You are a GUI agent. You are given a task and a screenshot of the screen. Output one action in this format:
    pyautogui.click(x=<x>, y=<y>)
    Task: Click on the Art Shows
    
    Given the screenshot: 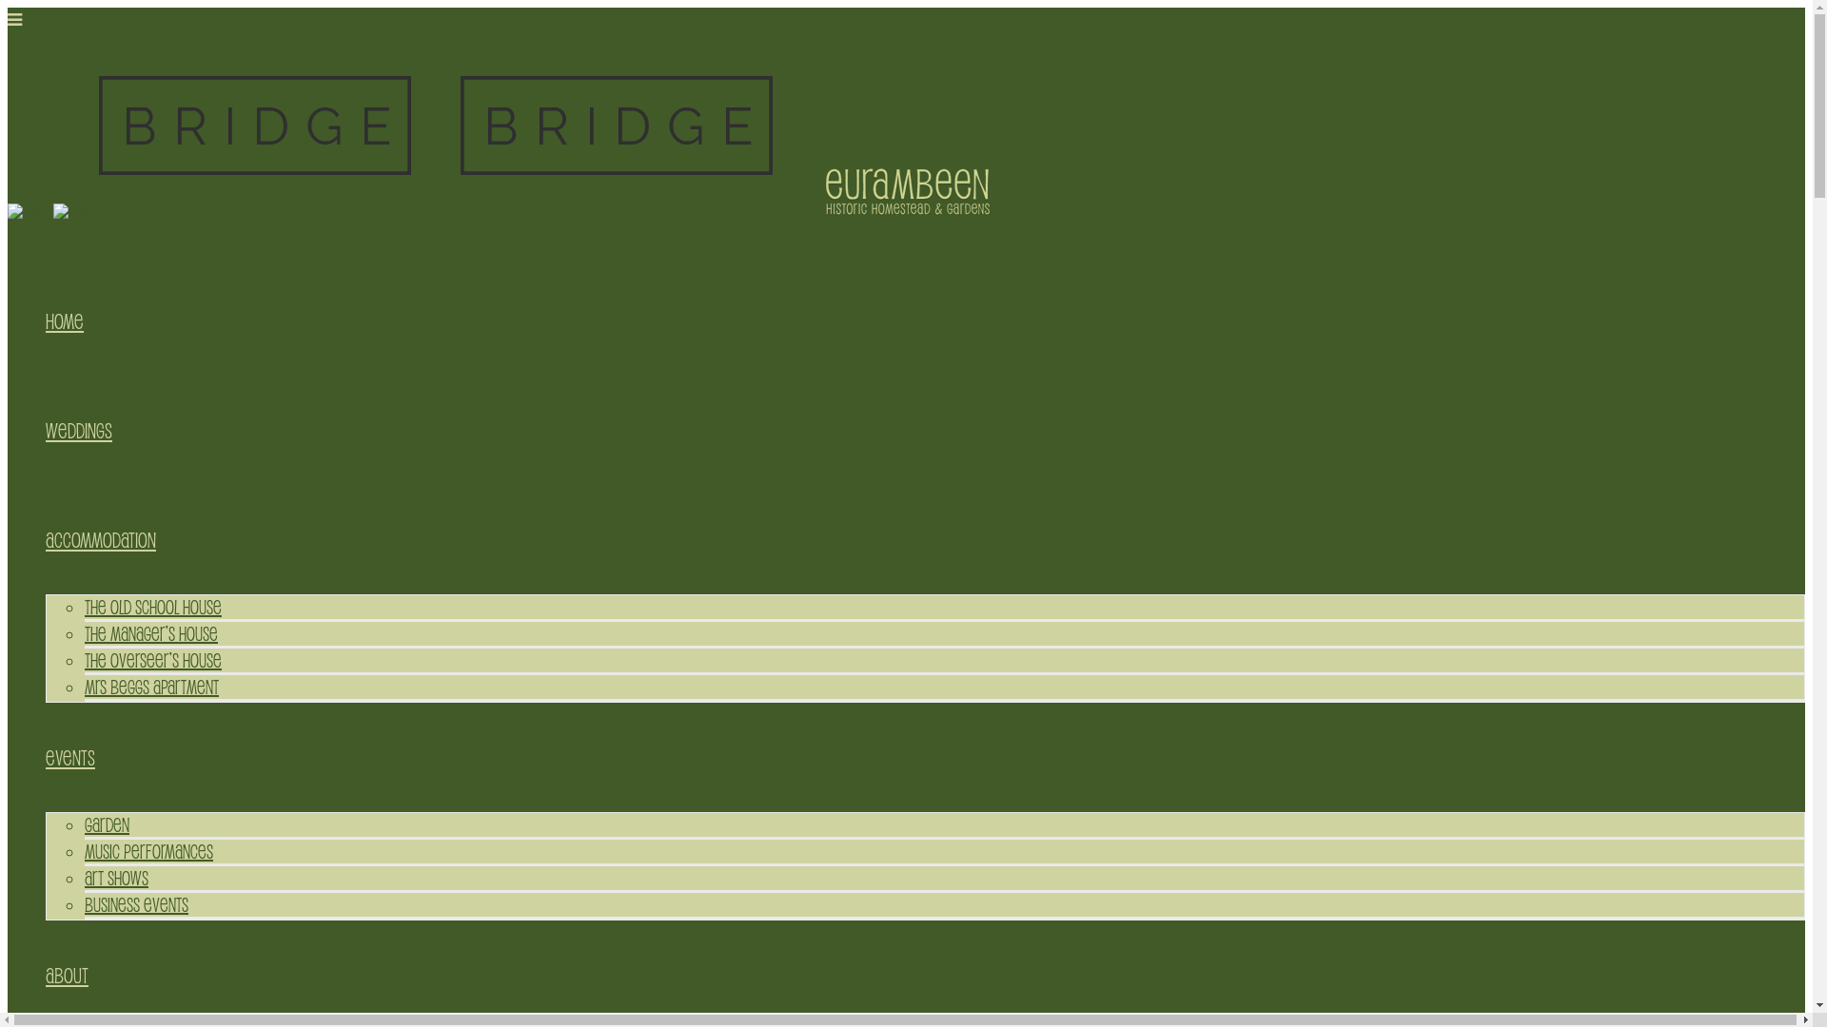 What is the action you would take?
    pyautogui.click(x=116, y=878)
    